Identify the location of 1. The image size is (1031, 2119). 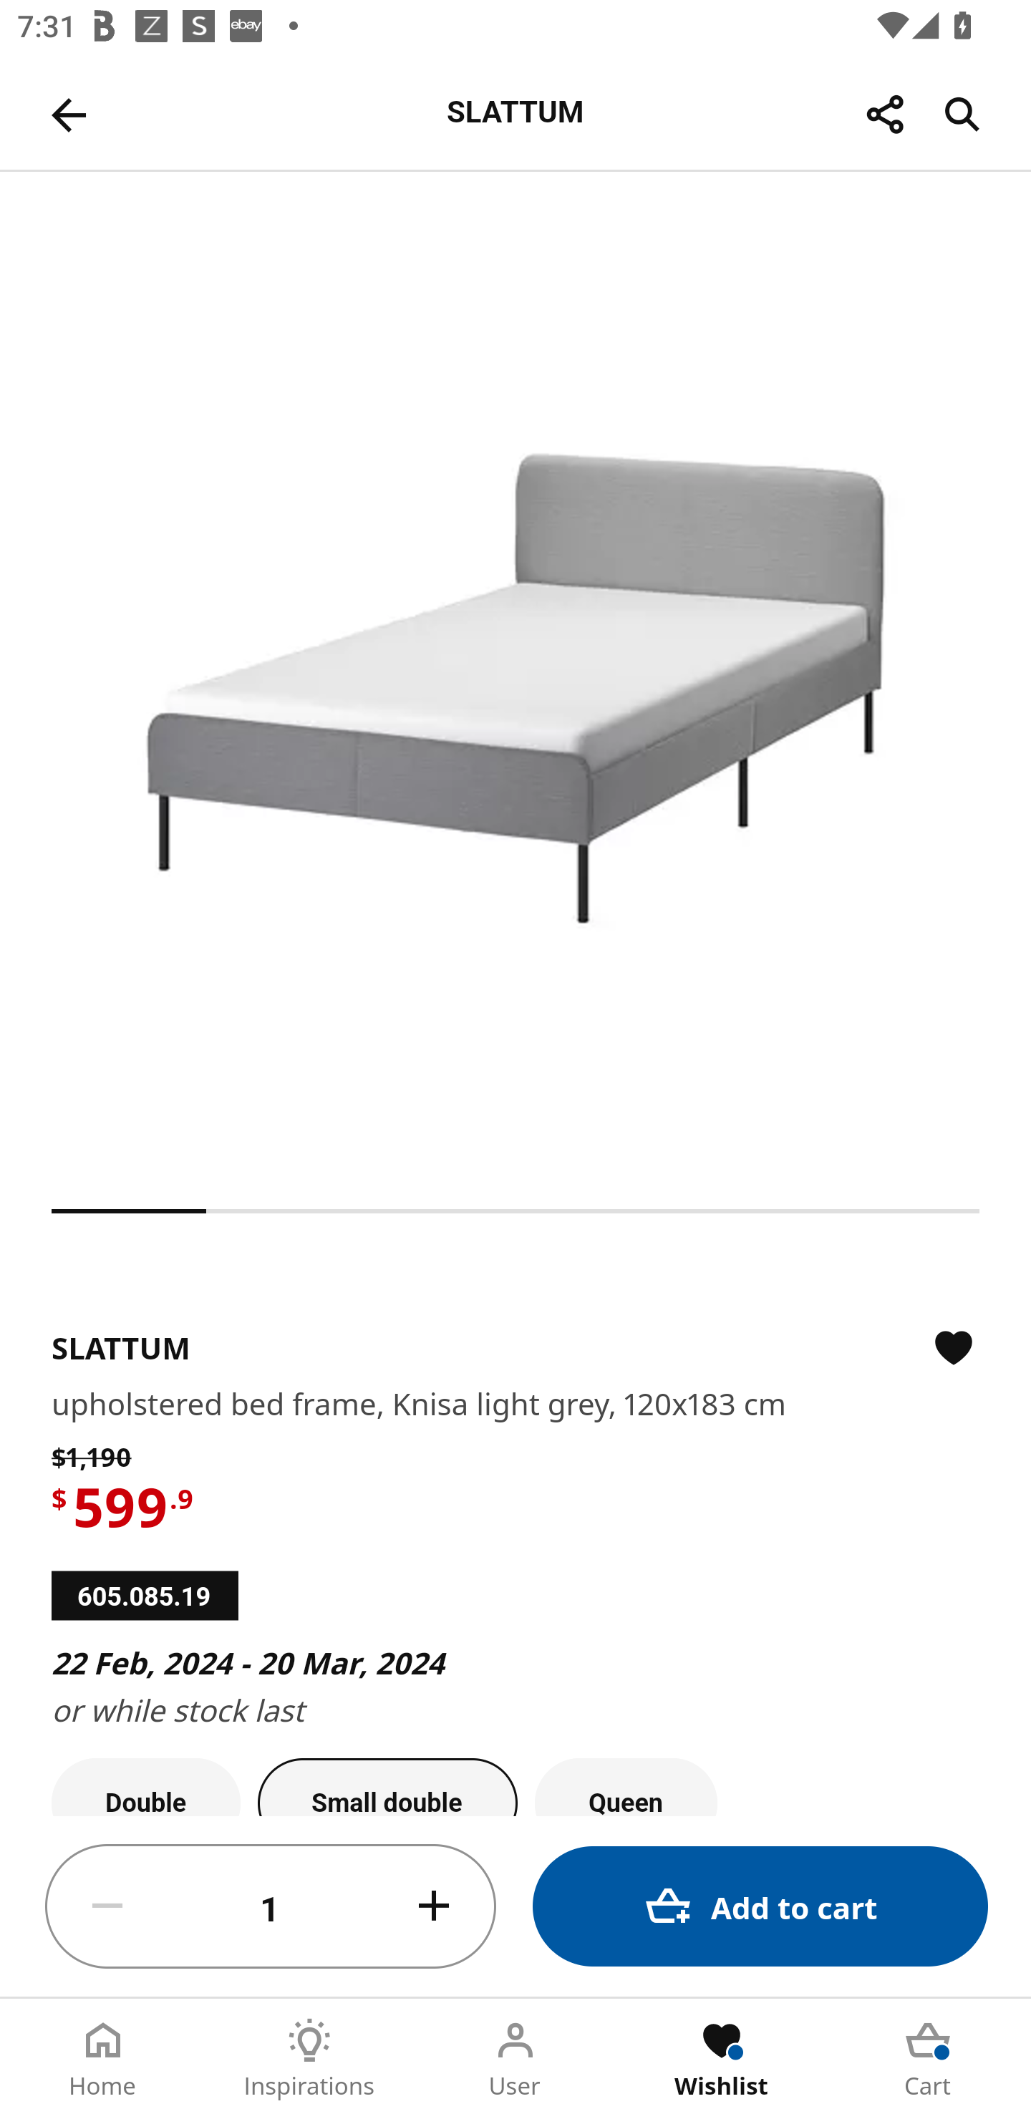
(271, 1907).